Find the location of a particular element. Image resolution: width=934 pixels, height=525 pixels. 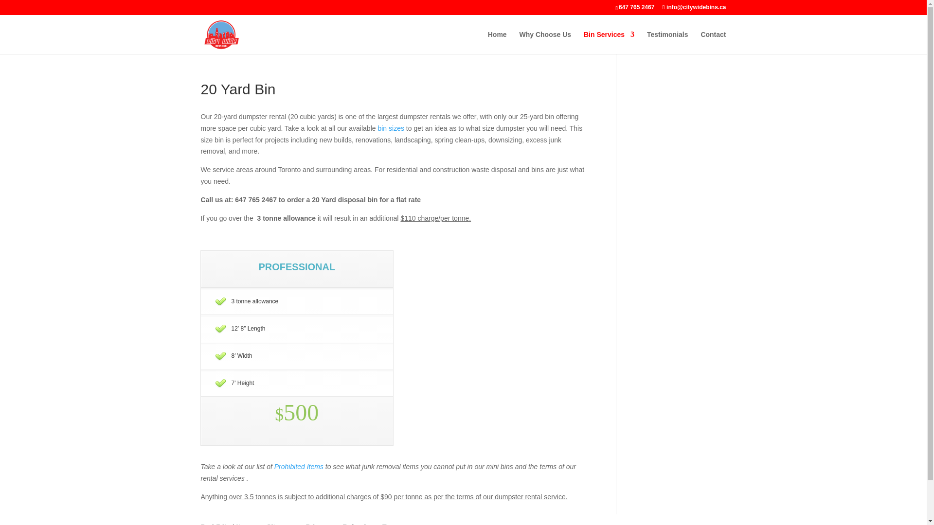

Why Choose Us is located at coordinates (545, 42).